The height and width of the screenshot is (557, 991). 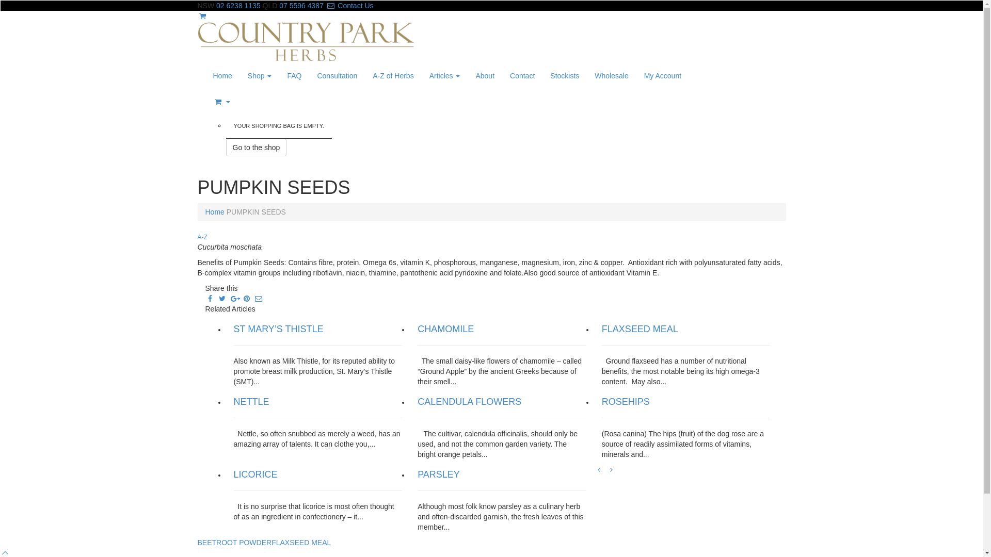 I want to click on Wholesale, so click(x=611, y=76).